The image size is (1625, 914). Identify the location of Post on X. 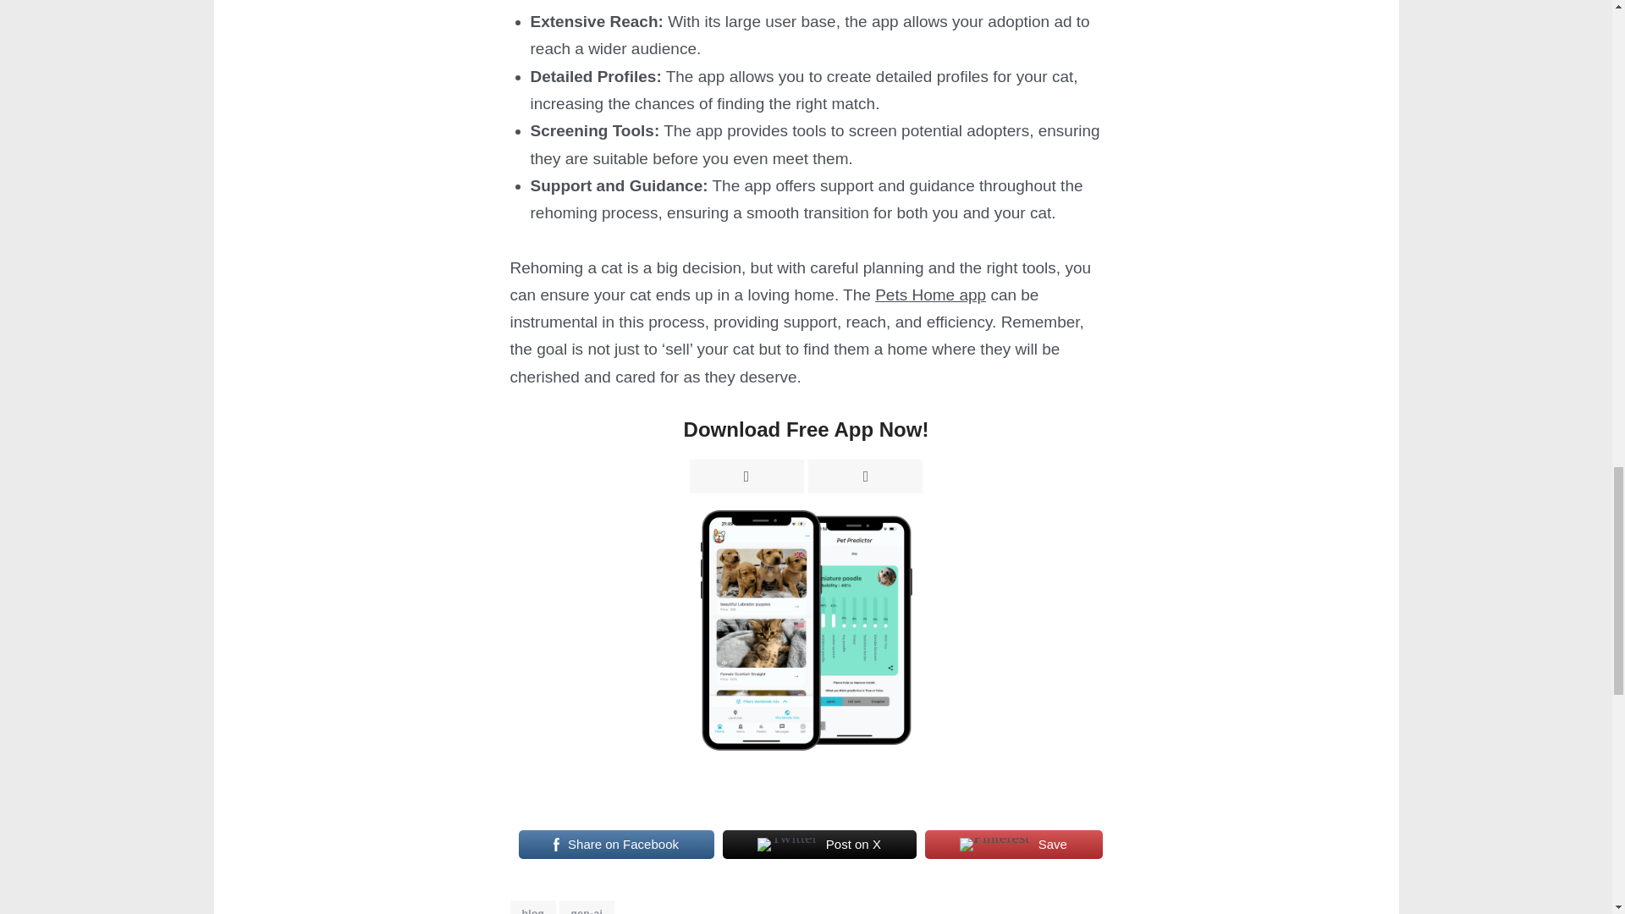
(819, 845).